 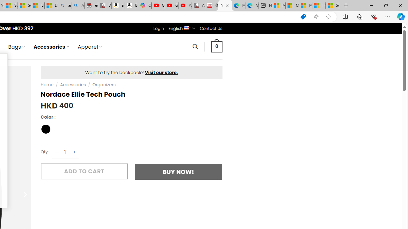 What do you see at coordinates (187, 27) in the screenshot?
I see `English` at bounding box center [187, 27].